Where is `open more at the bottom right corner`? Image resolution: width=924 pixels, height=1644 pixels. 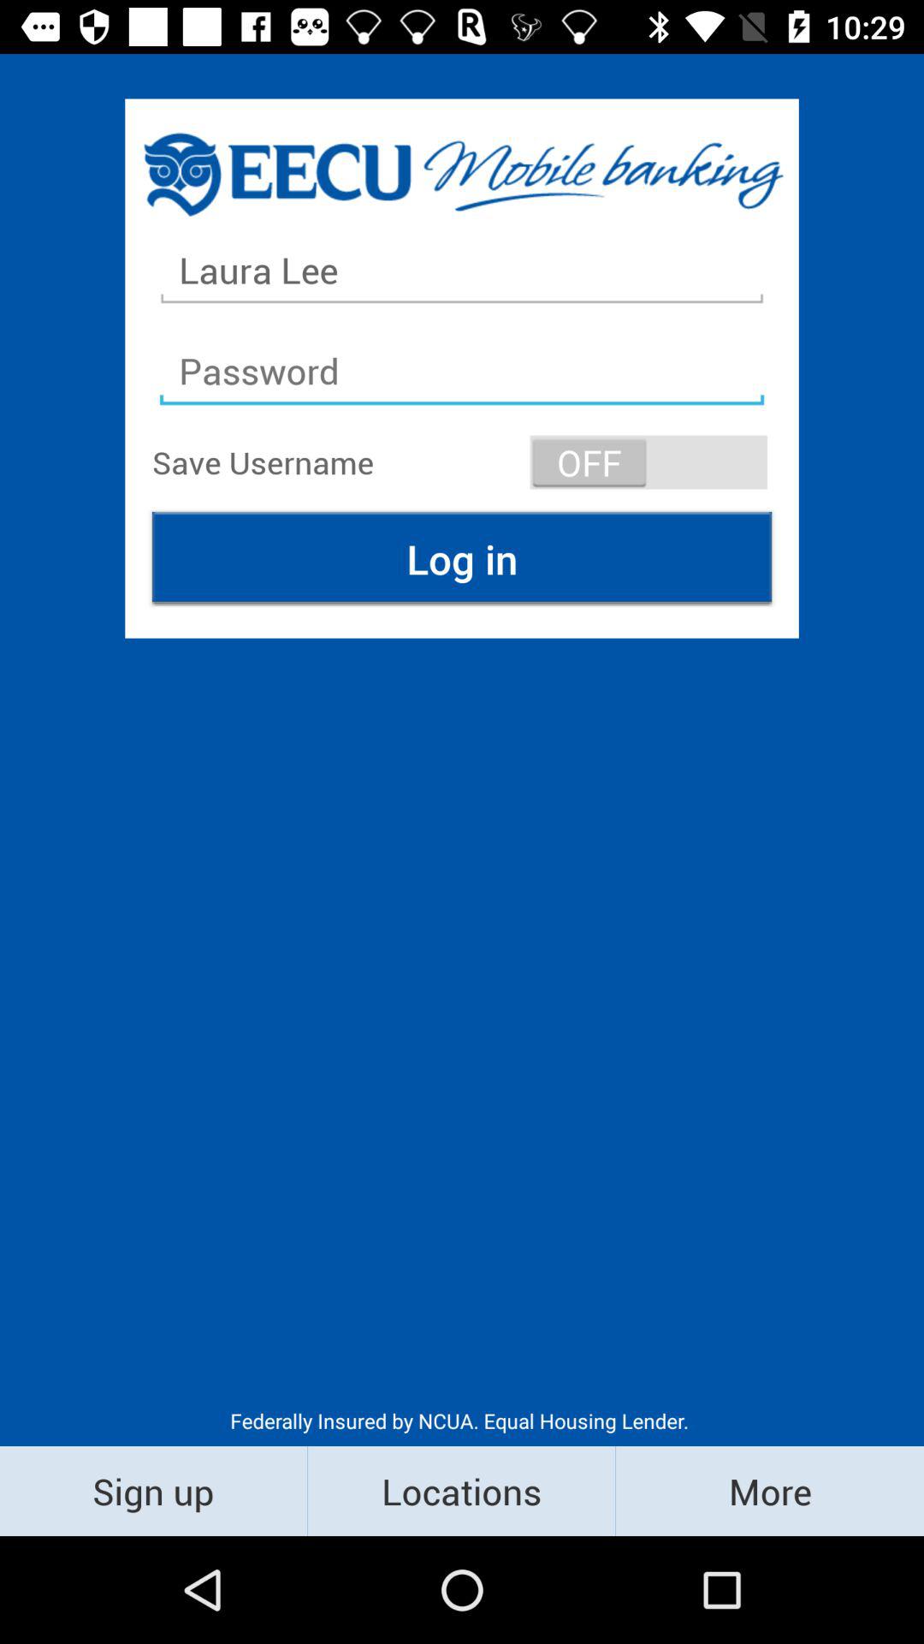 open more at the bottom right corner is located at coordinates (770, 1490).